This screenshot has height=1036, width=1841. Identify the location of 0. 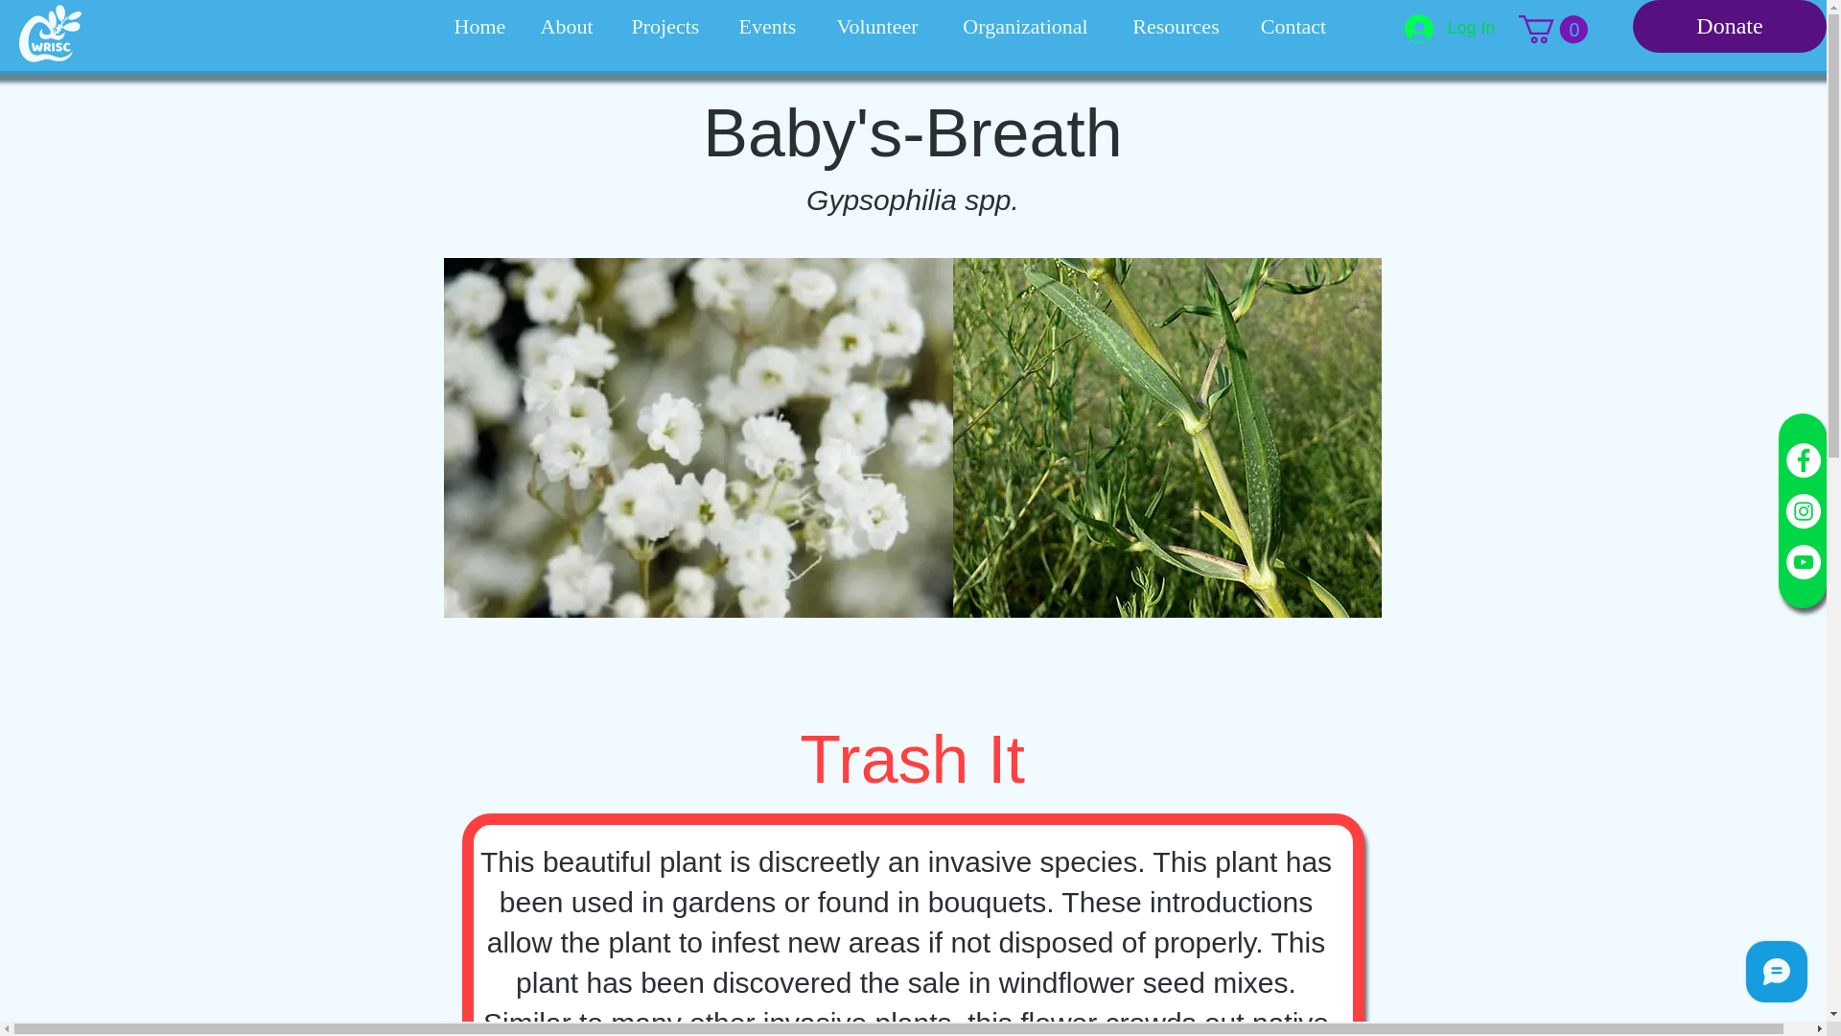
(1553, 29).